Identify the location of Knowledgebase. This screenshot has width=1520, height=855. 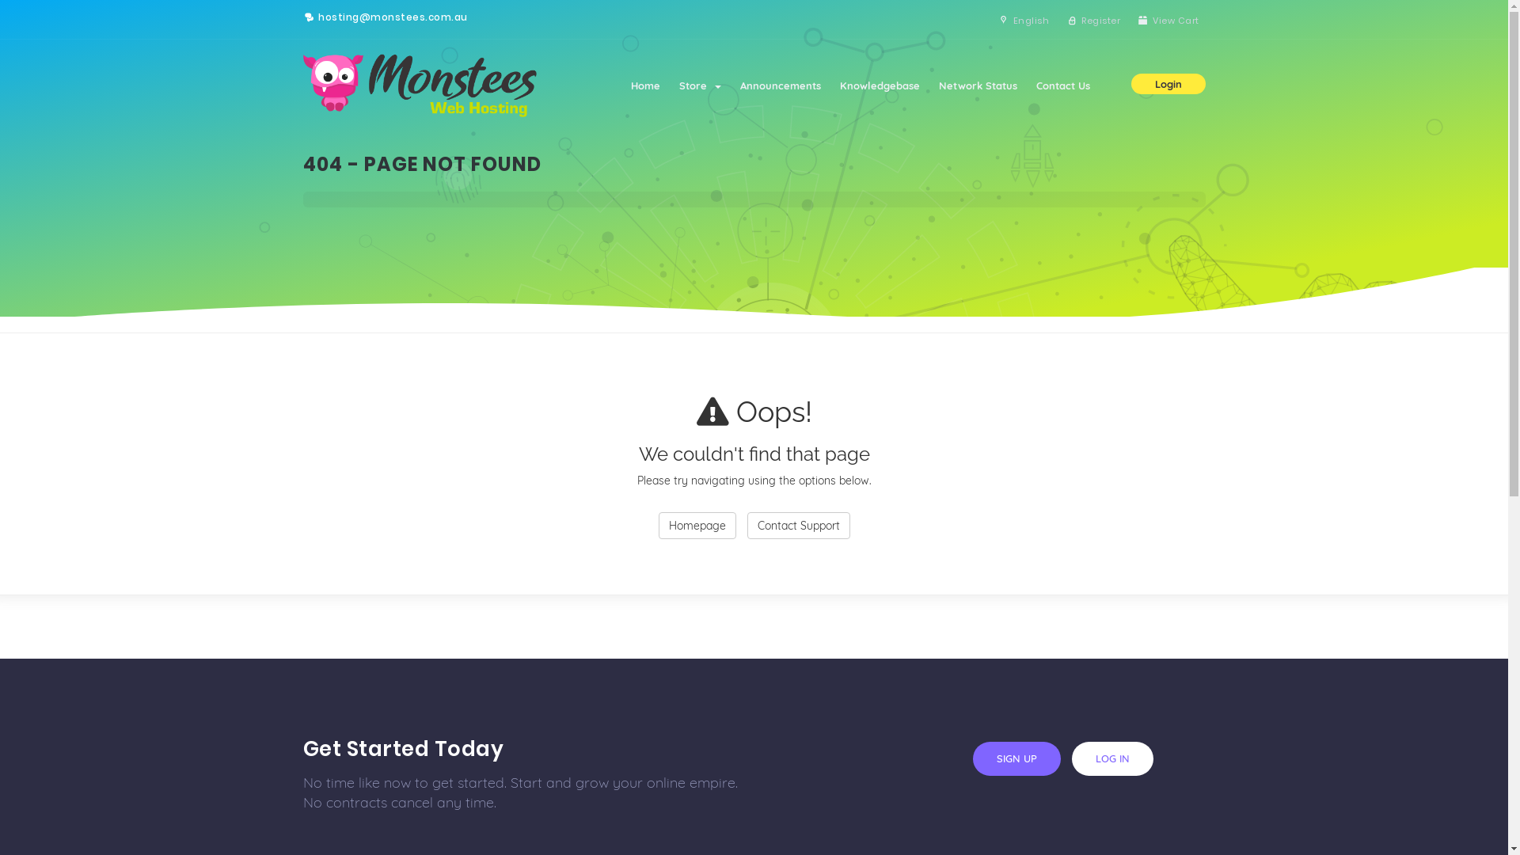
(879, 85).